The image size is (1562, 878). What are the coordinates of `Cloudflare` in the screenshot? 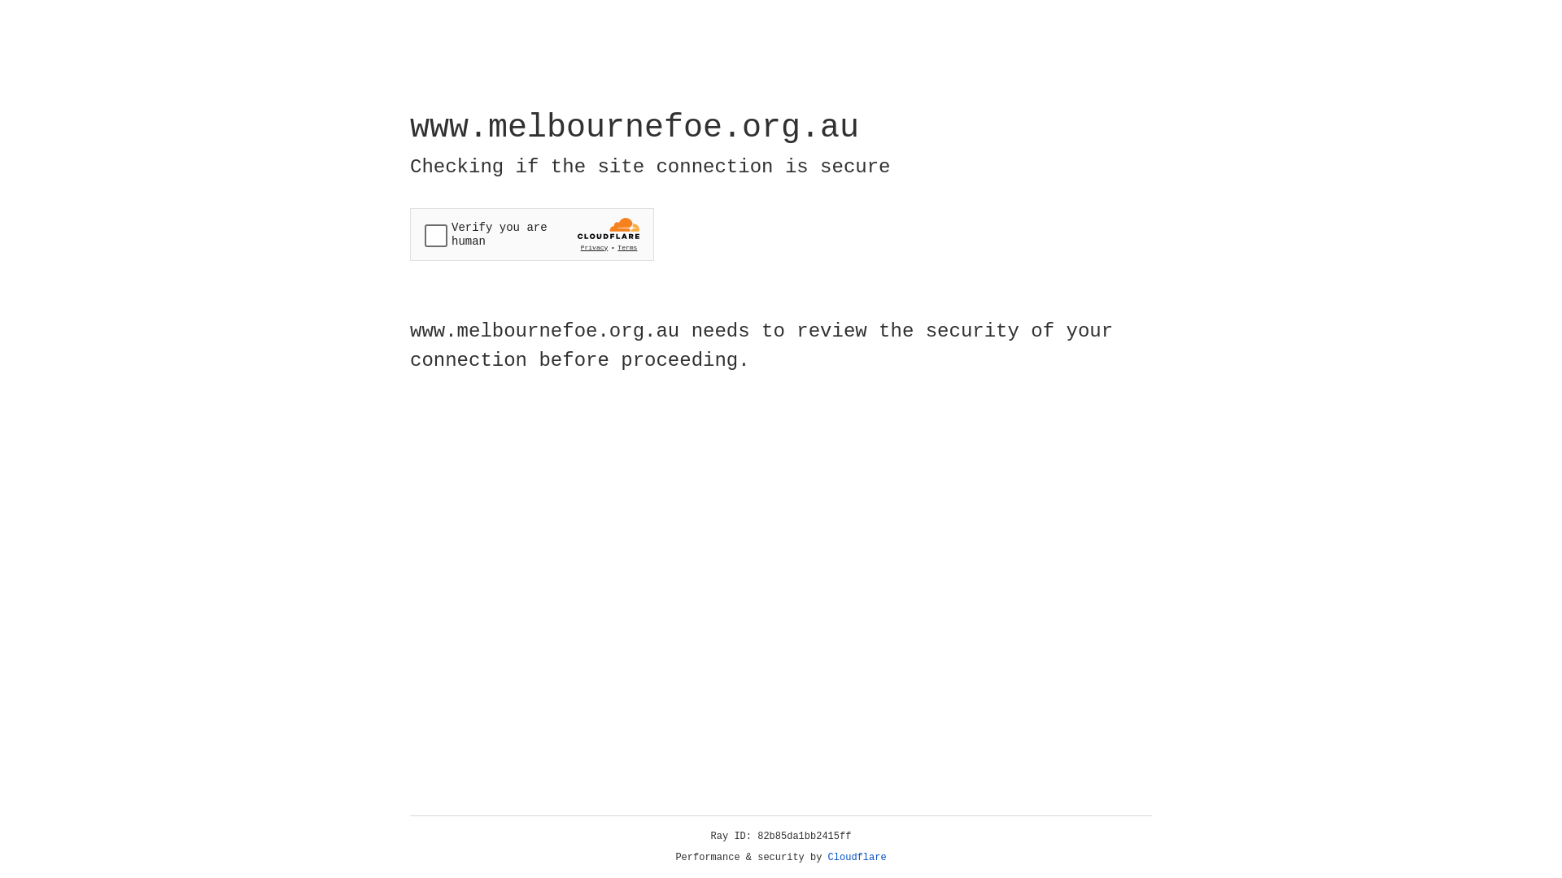 It's located at (857, 858).